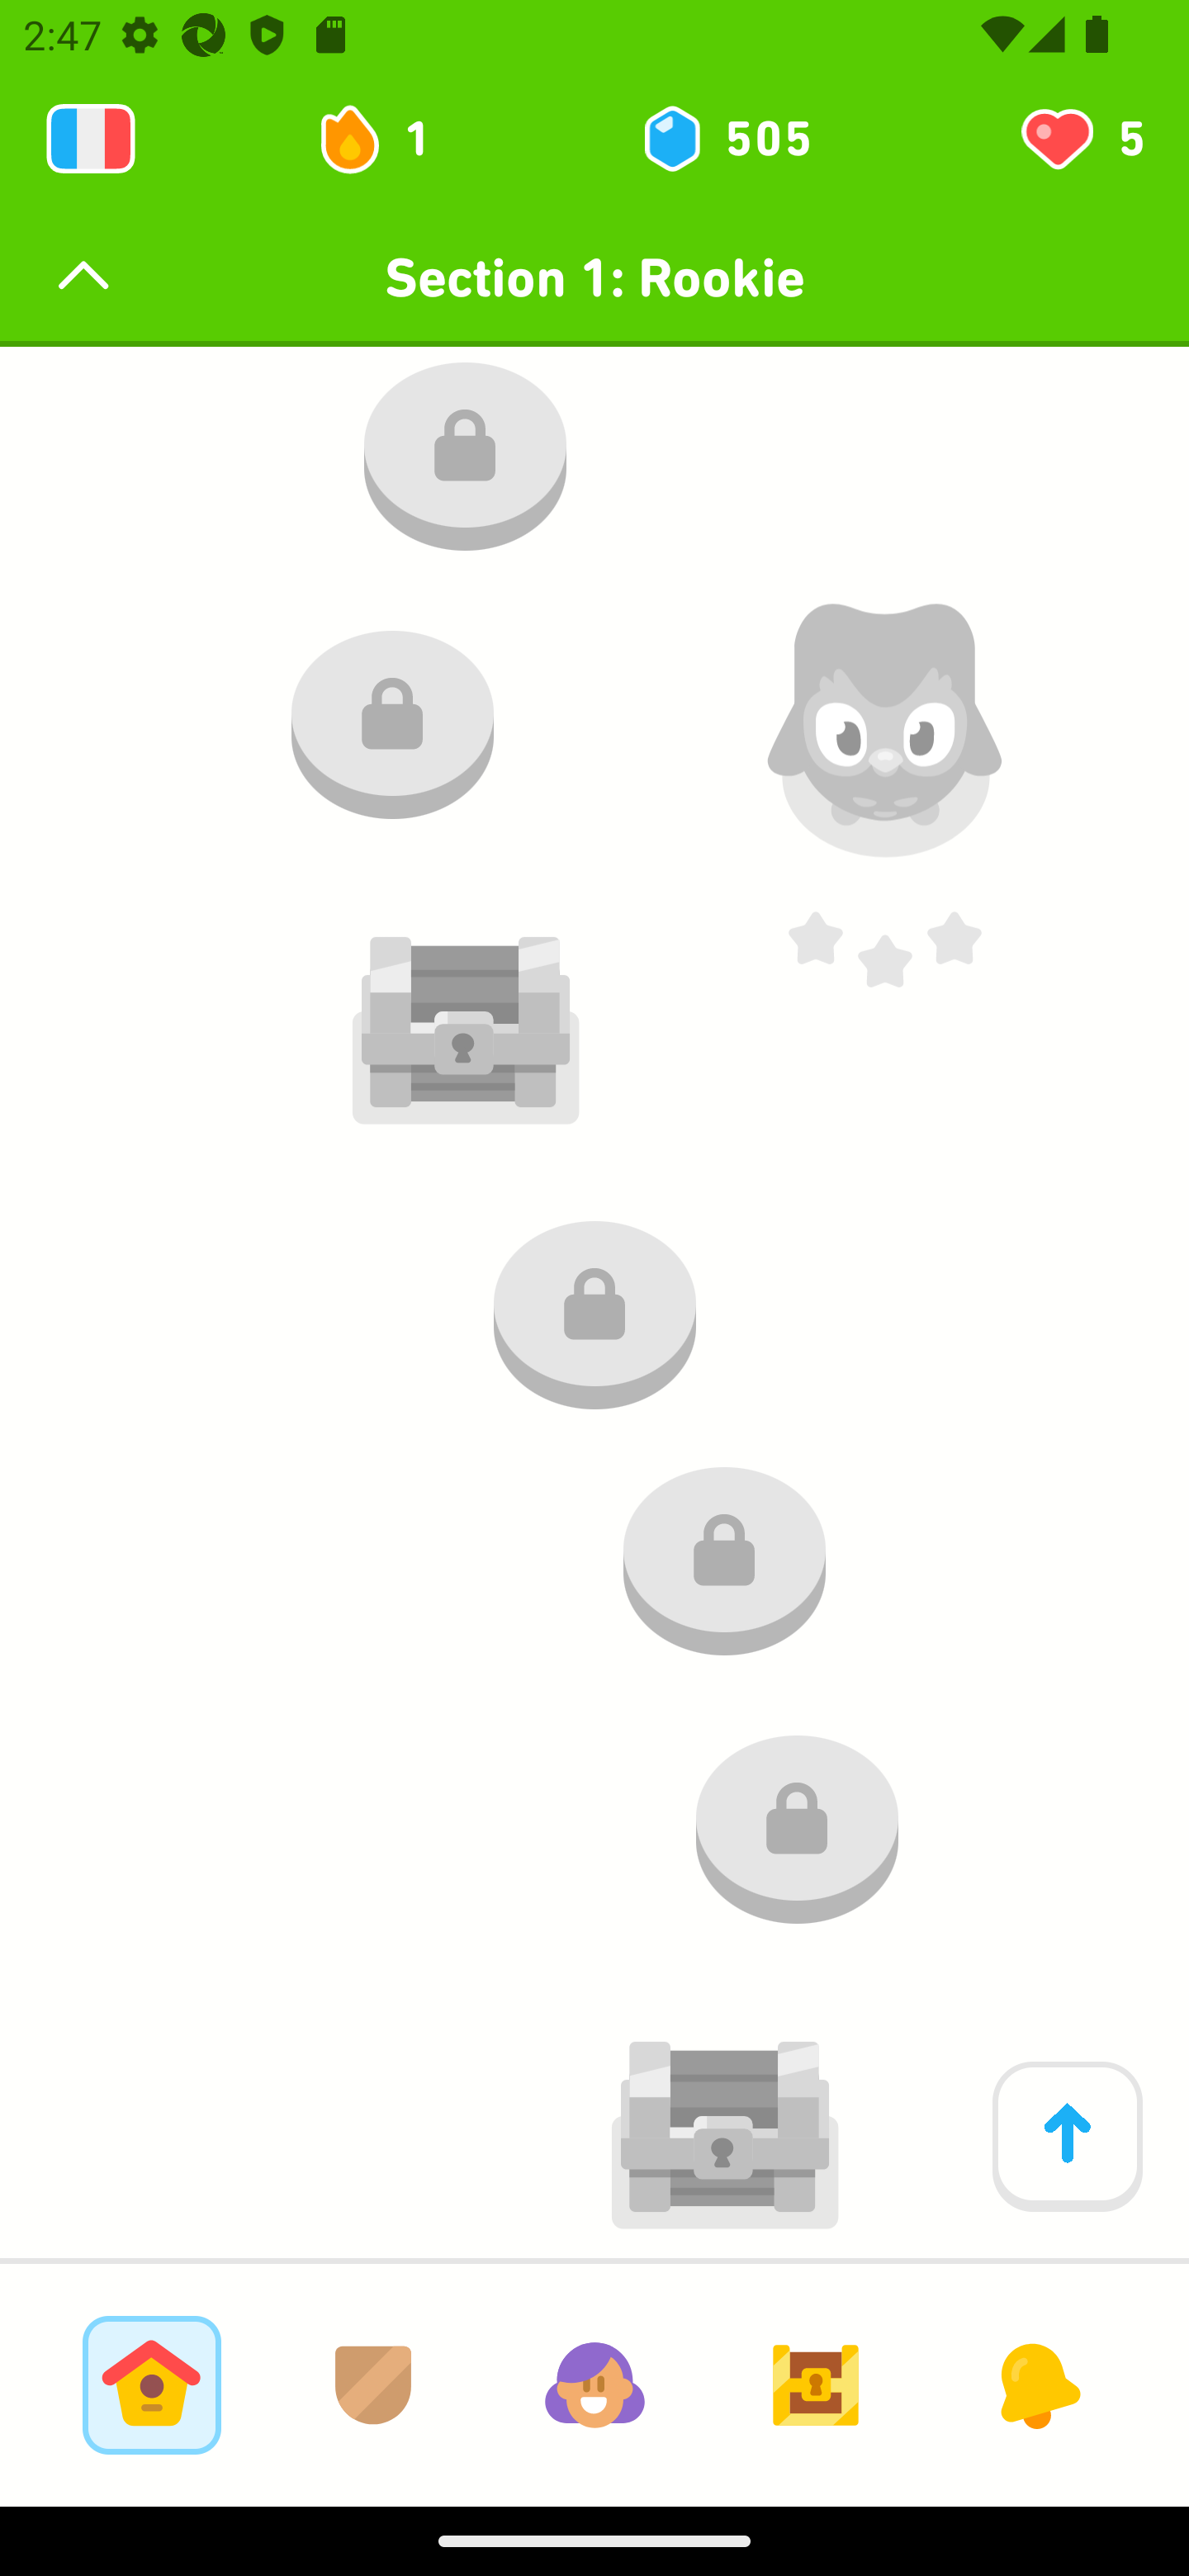 Image resolution: width=1189 pixels, height=2576 pixels. What do you see at coordinates (816, 2384) in the screenshot?
I see `Goals Tab` at bounding box center [816, 2384].